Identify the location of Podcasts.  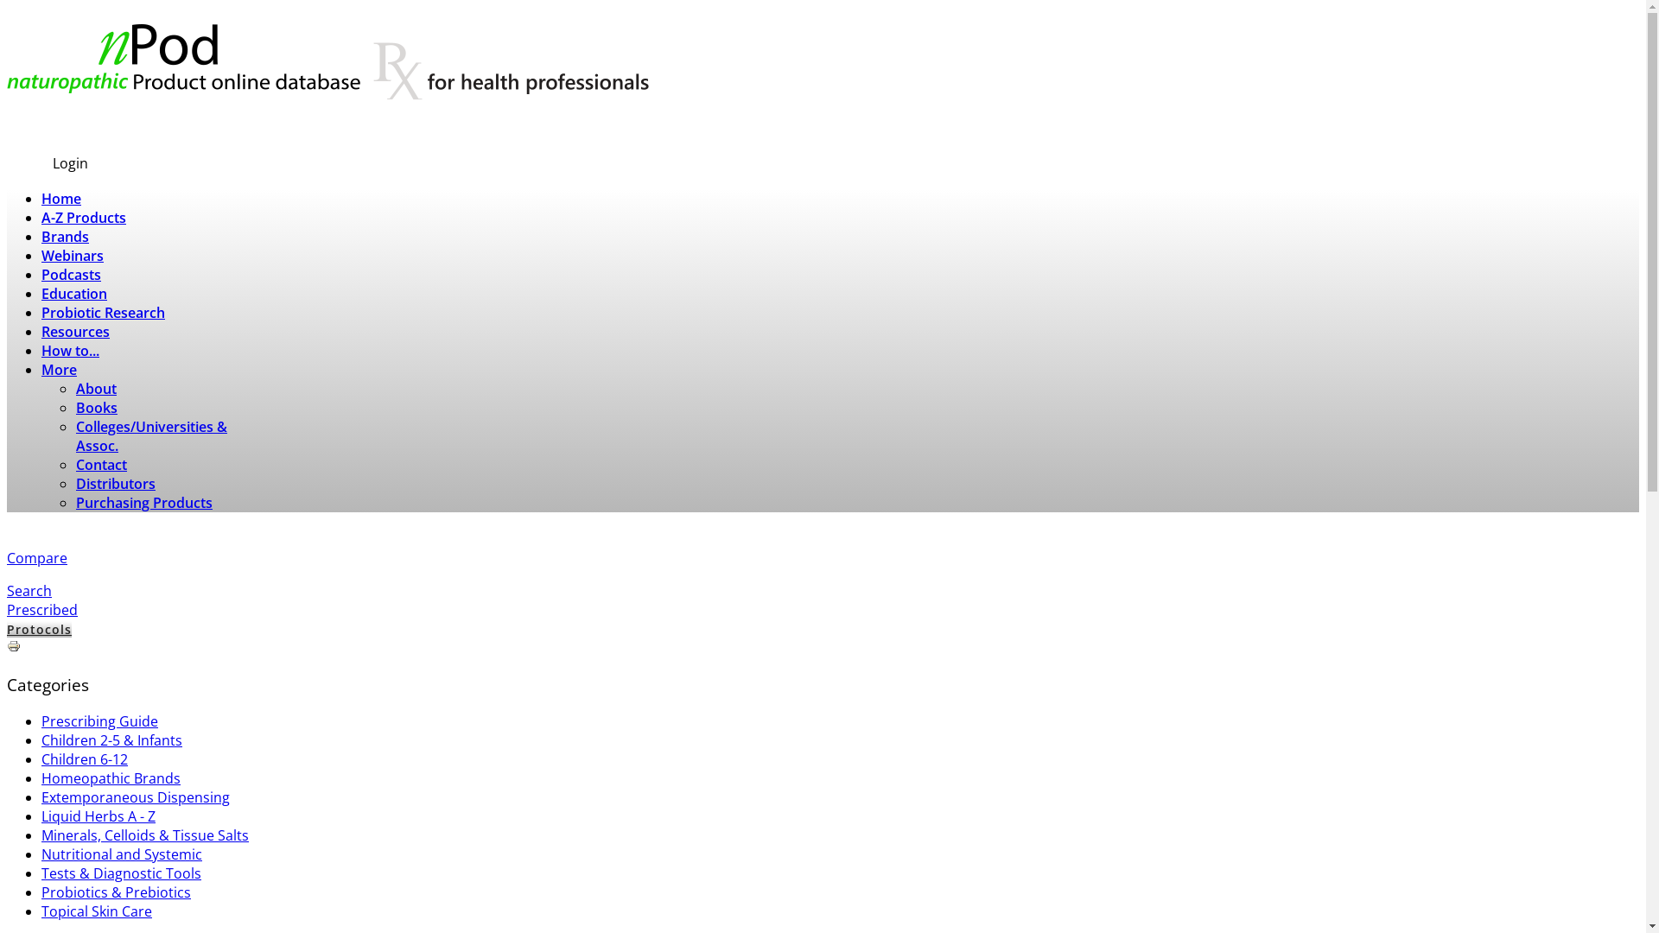
(71, 275).